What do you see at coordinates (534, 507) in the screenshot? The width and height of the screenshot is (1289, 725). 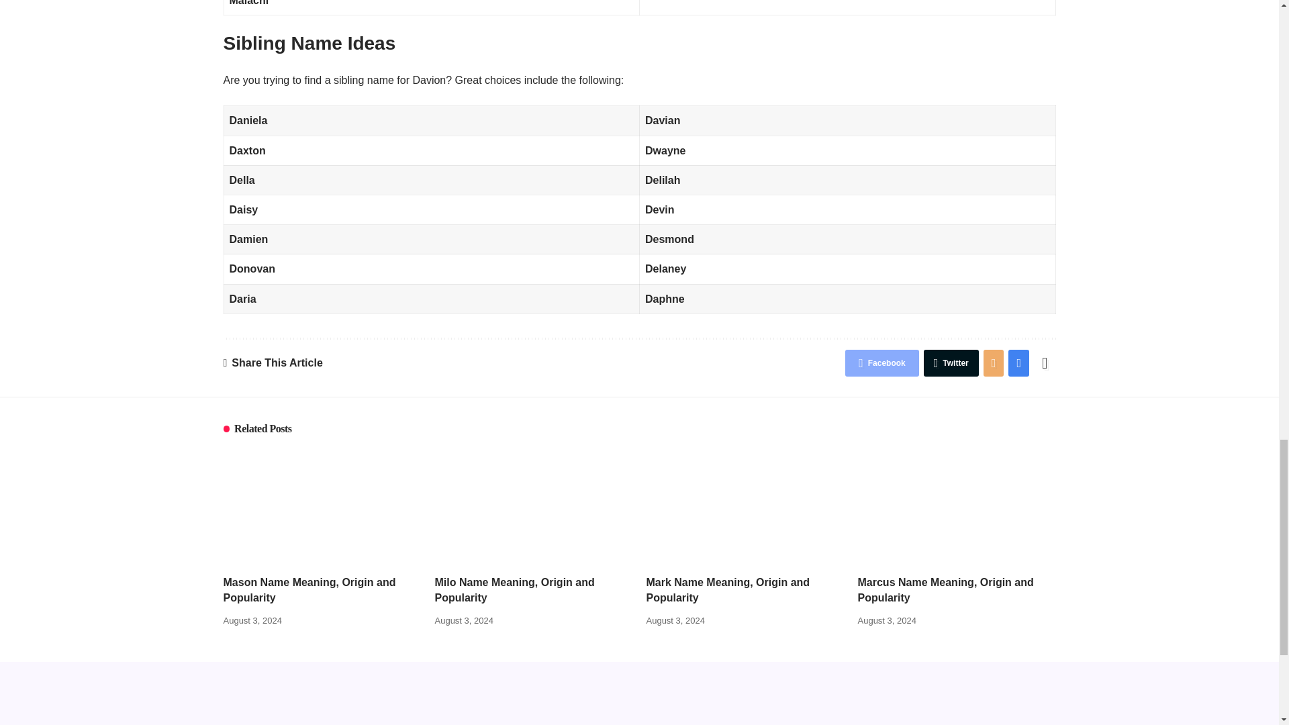 I see `Milo Name Meaning, Origin and Popularity` at bounding box center [534, 507].